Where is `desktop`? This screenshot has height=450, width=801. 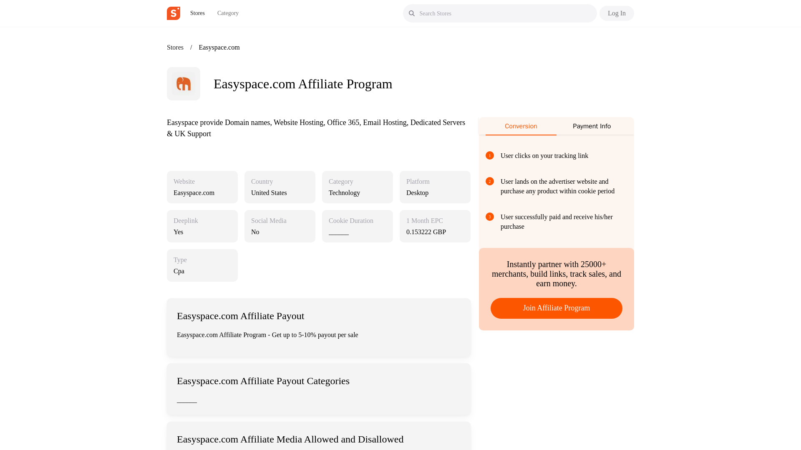
desktop is located at coordinates (435, 192).